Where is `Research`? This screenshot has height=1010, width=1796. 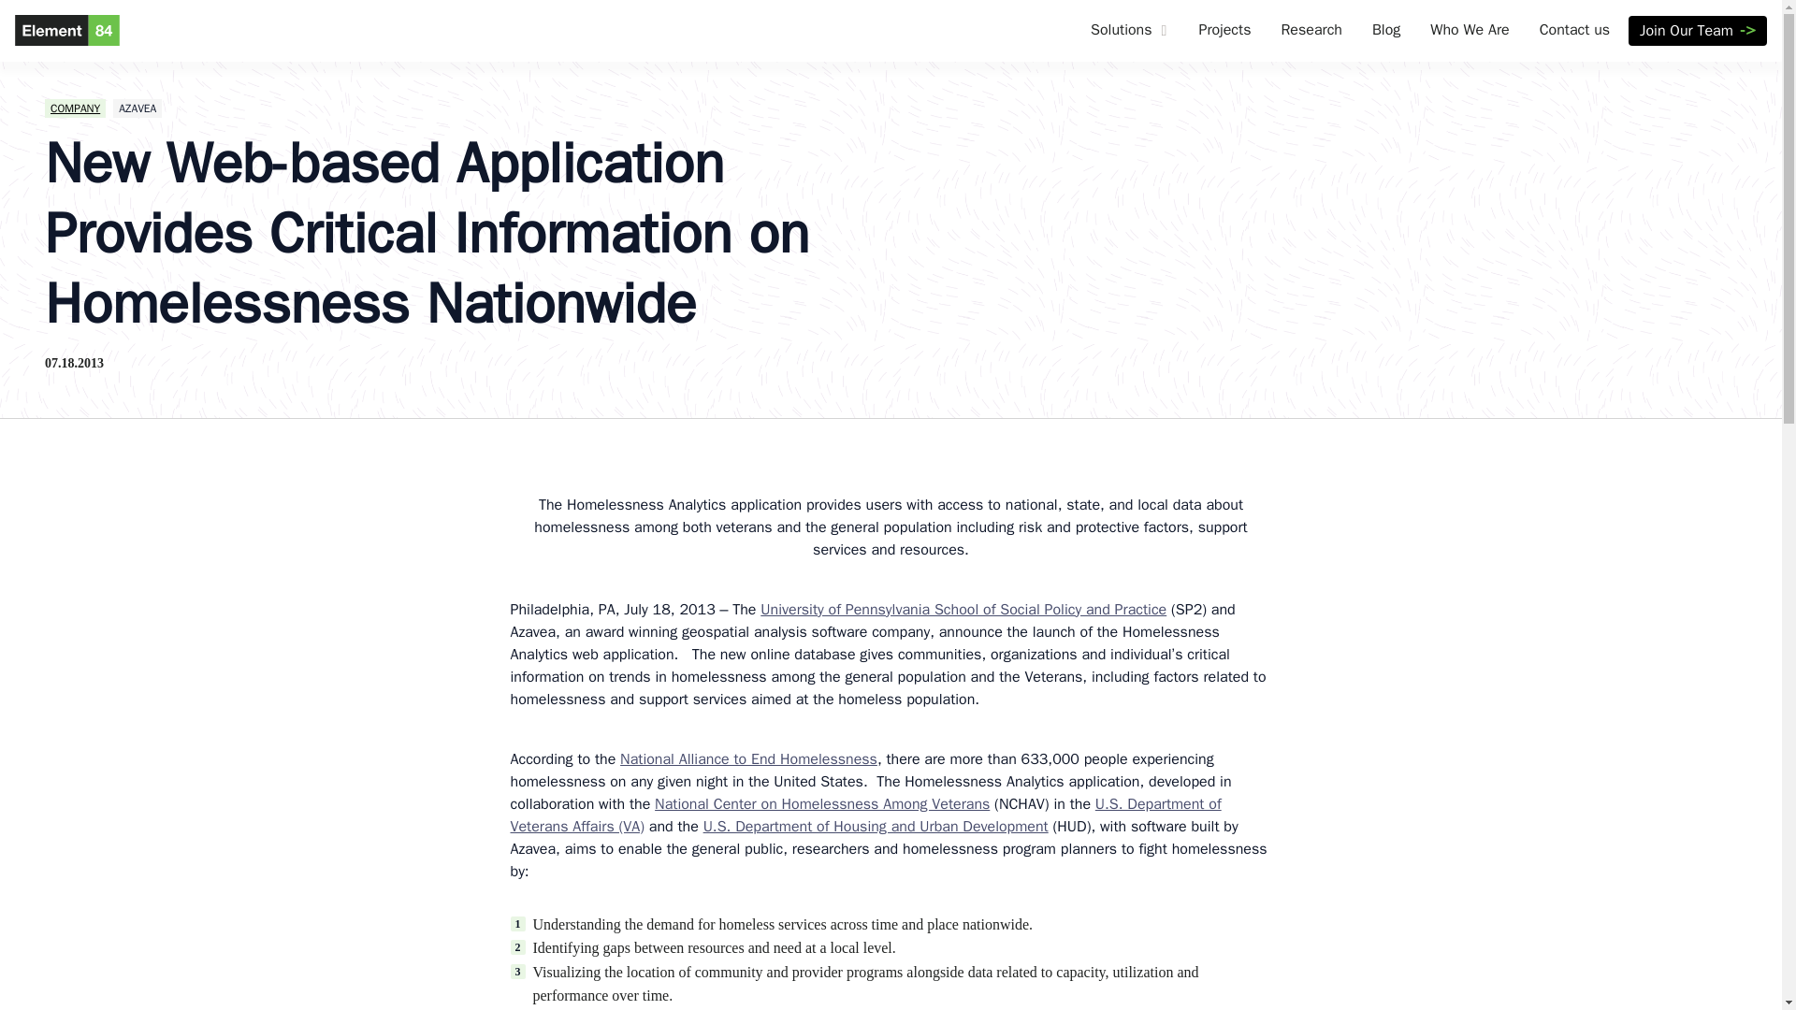 Research is located at coordinates (1311, 31).